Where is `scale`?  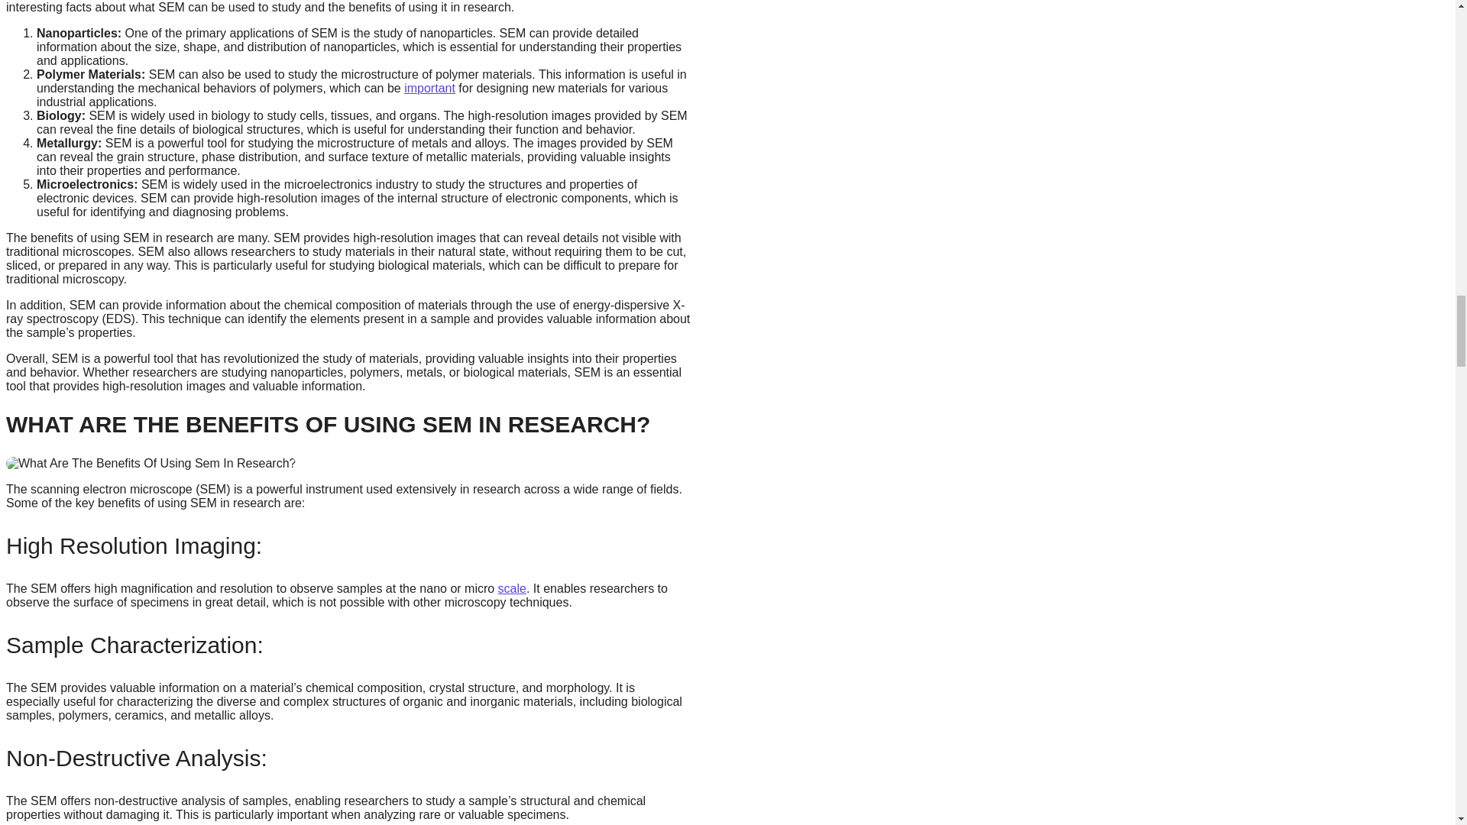
scale is located at coordinates (512, 588).